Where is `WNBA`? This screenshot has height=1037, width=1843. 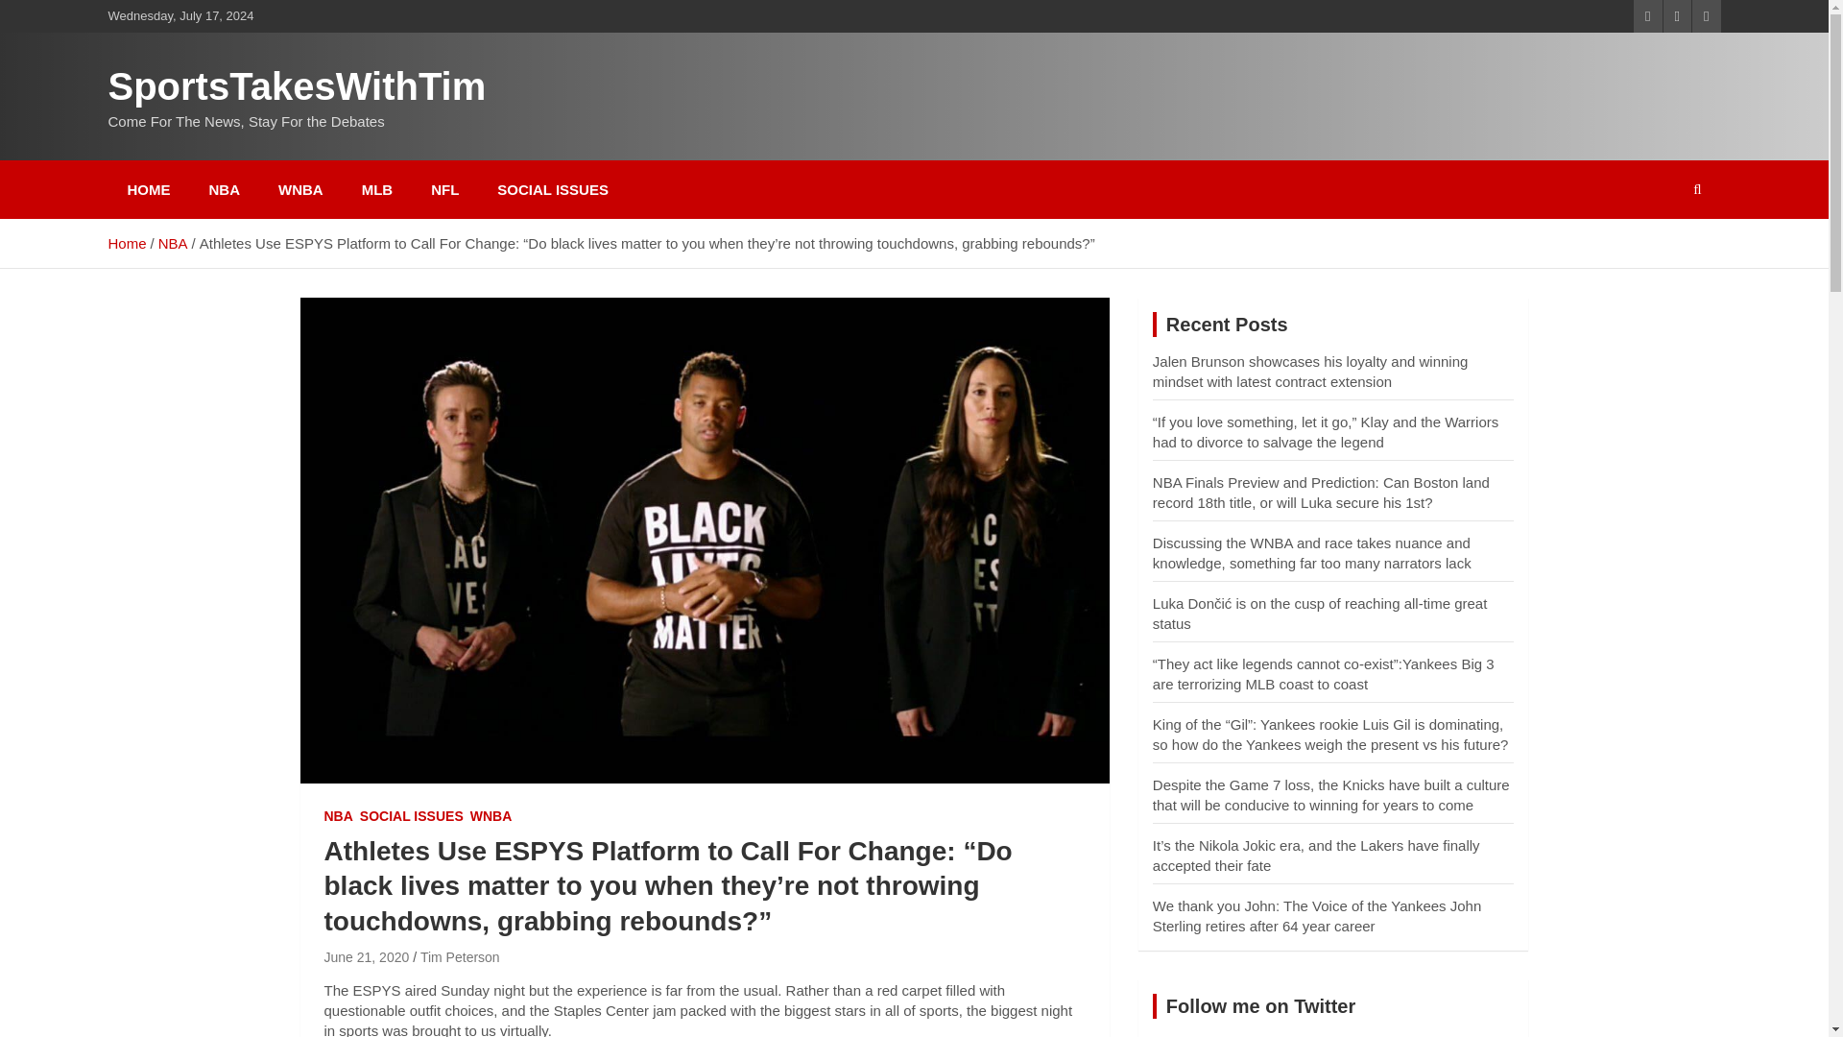 WNBA is located at coordinates (491, 816).